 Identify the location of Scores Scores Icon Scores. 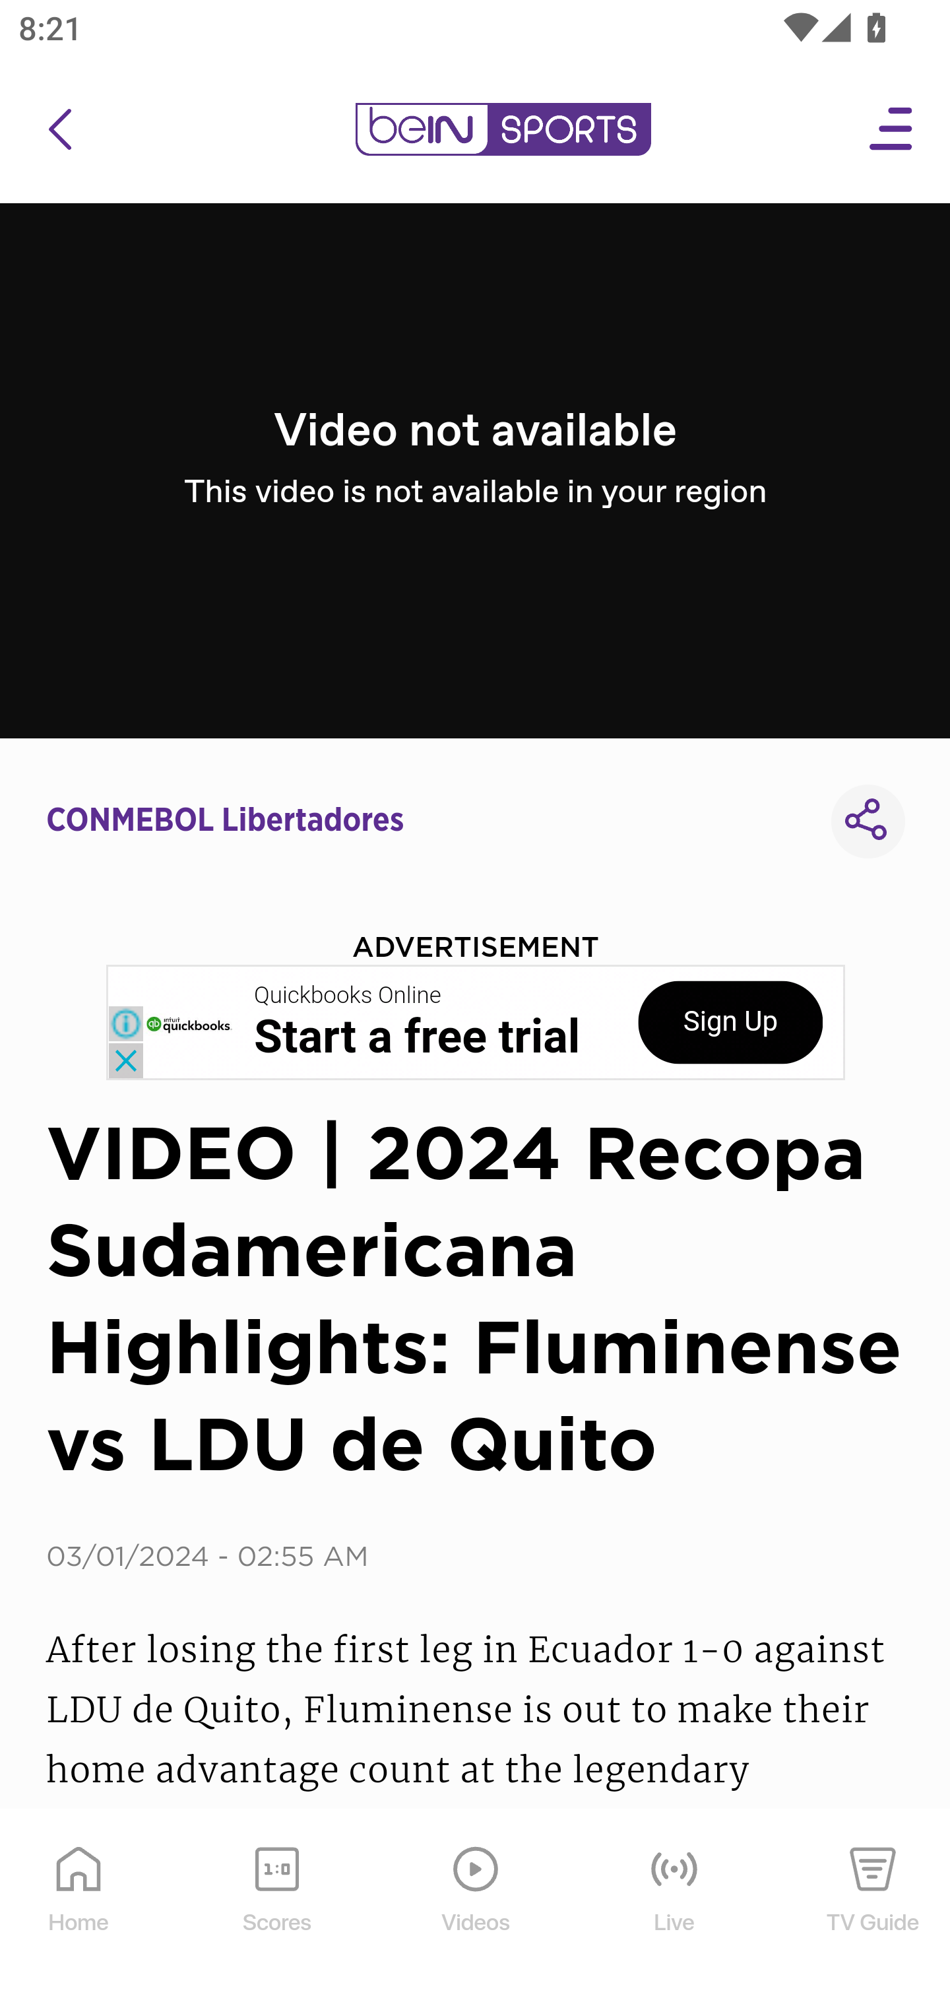
(276, 1908).